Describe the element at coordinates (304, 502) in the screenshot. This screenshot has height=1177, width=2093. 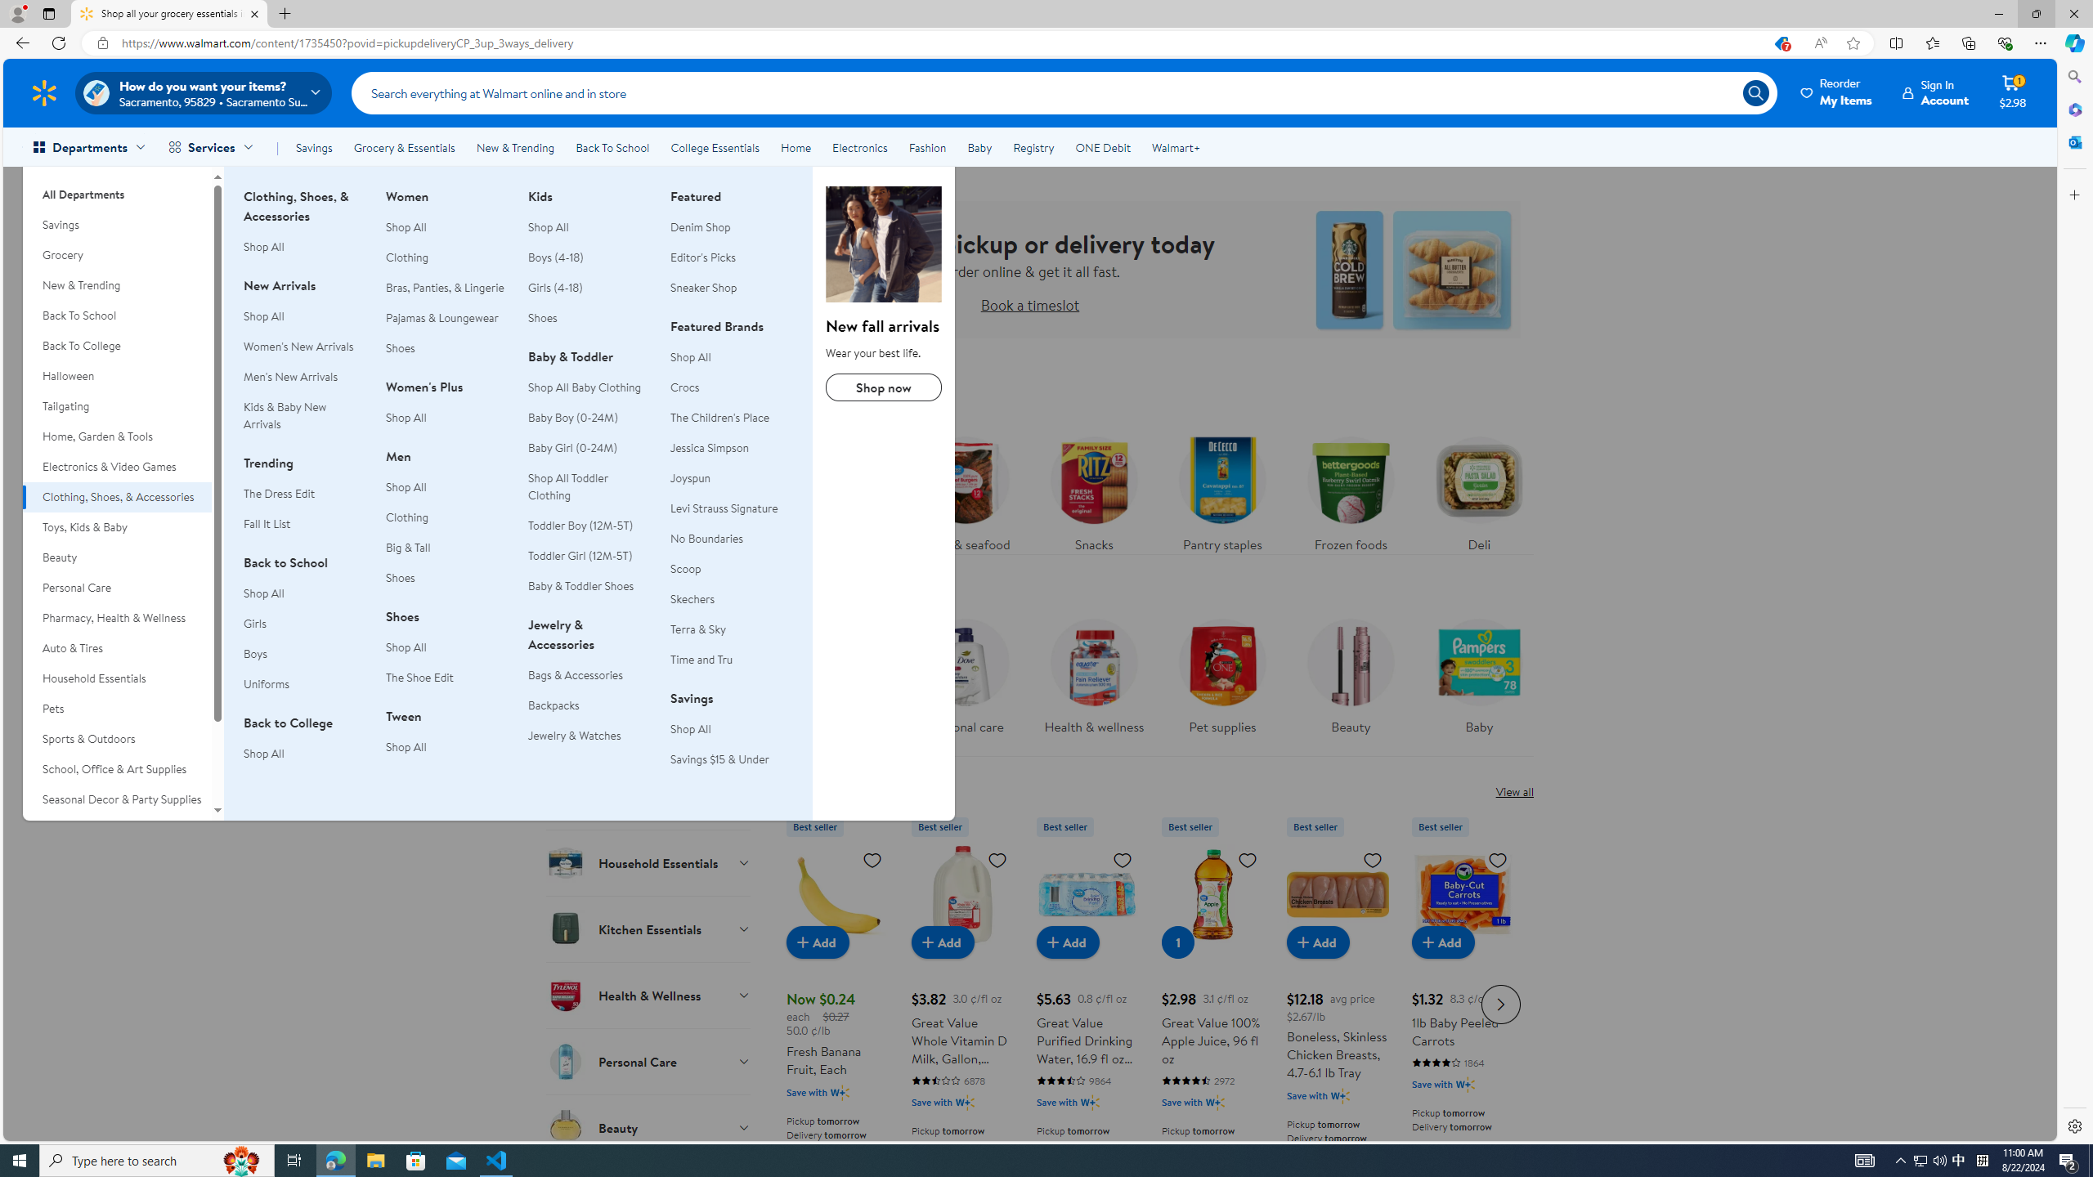
I see `TrendingThe Dress EditFall It List` at that location.